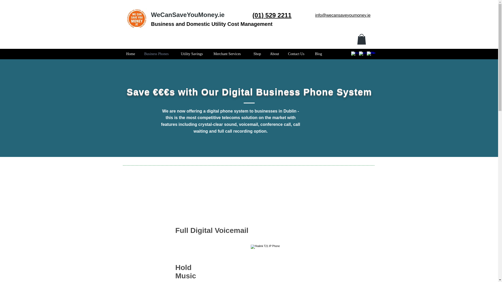 This screenshot has height=282, width=502. What do you see at coordinates (158, 54) in the screenshot?
I see `Business Phones` at bounding box center [158, 54].